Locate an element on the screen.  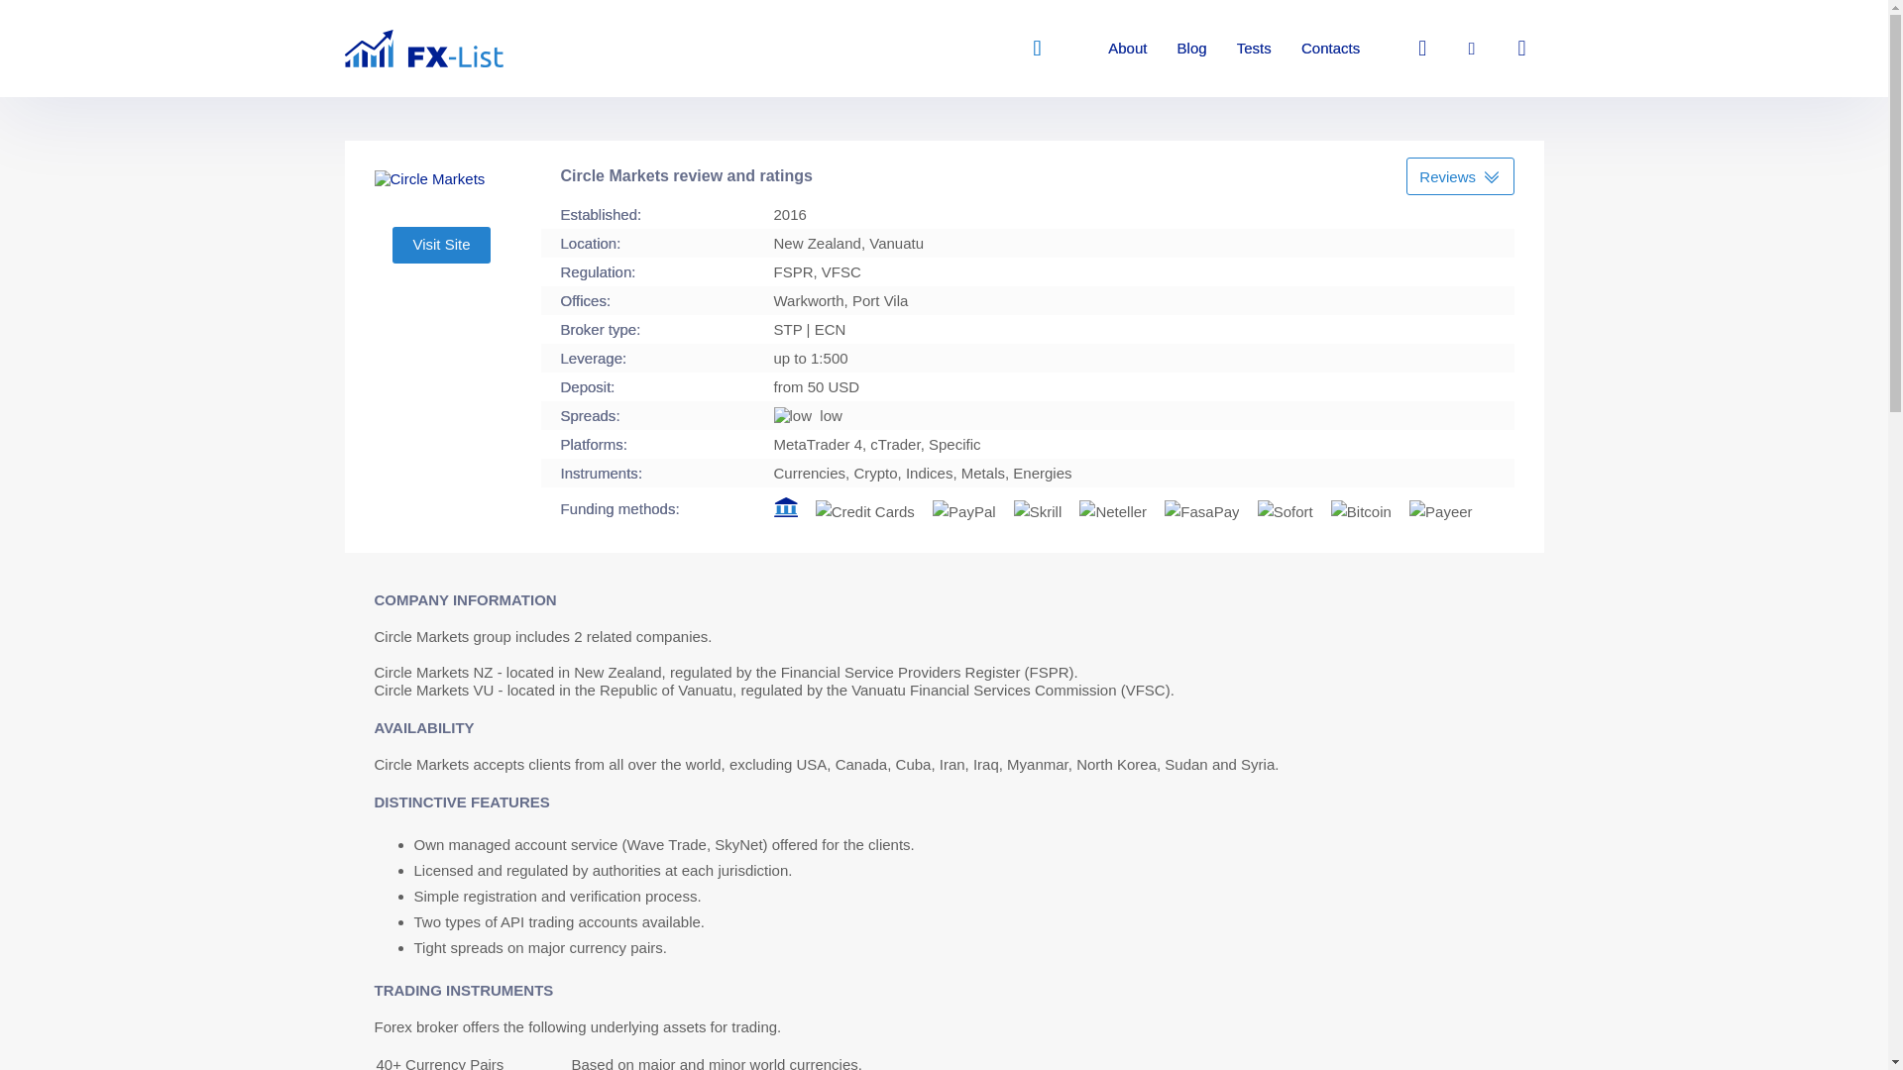
Sofort is located at coordinates (1285, 512).